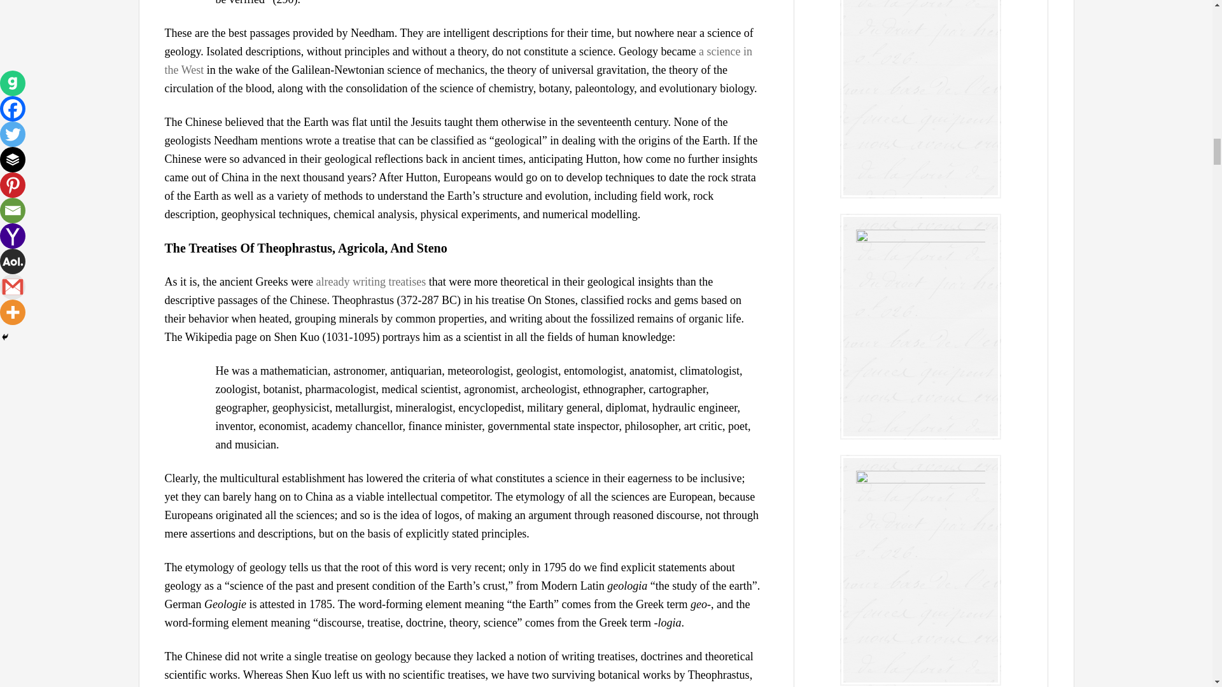 This screenshot has width=1222, height=687. Describe the element at coordinates (457, 60) in the screenshot. I see `a science in the West` at that location.